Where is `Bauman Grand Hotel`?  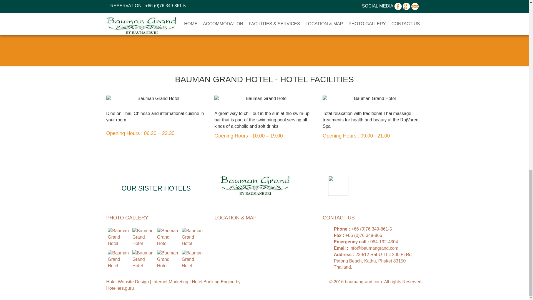 Bauman Grand Hotel is located at coordinates (192, 259).